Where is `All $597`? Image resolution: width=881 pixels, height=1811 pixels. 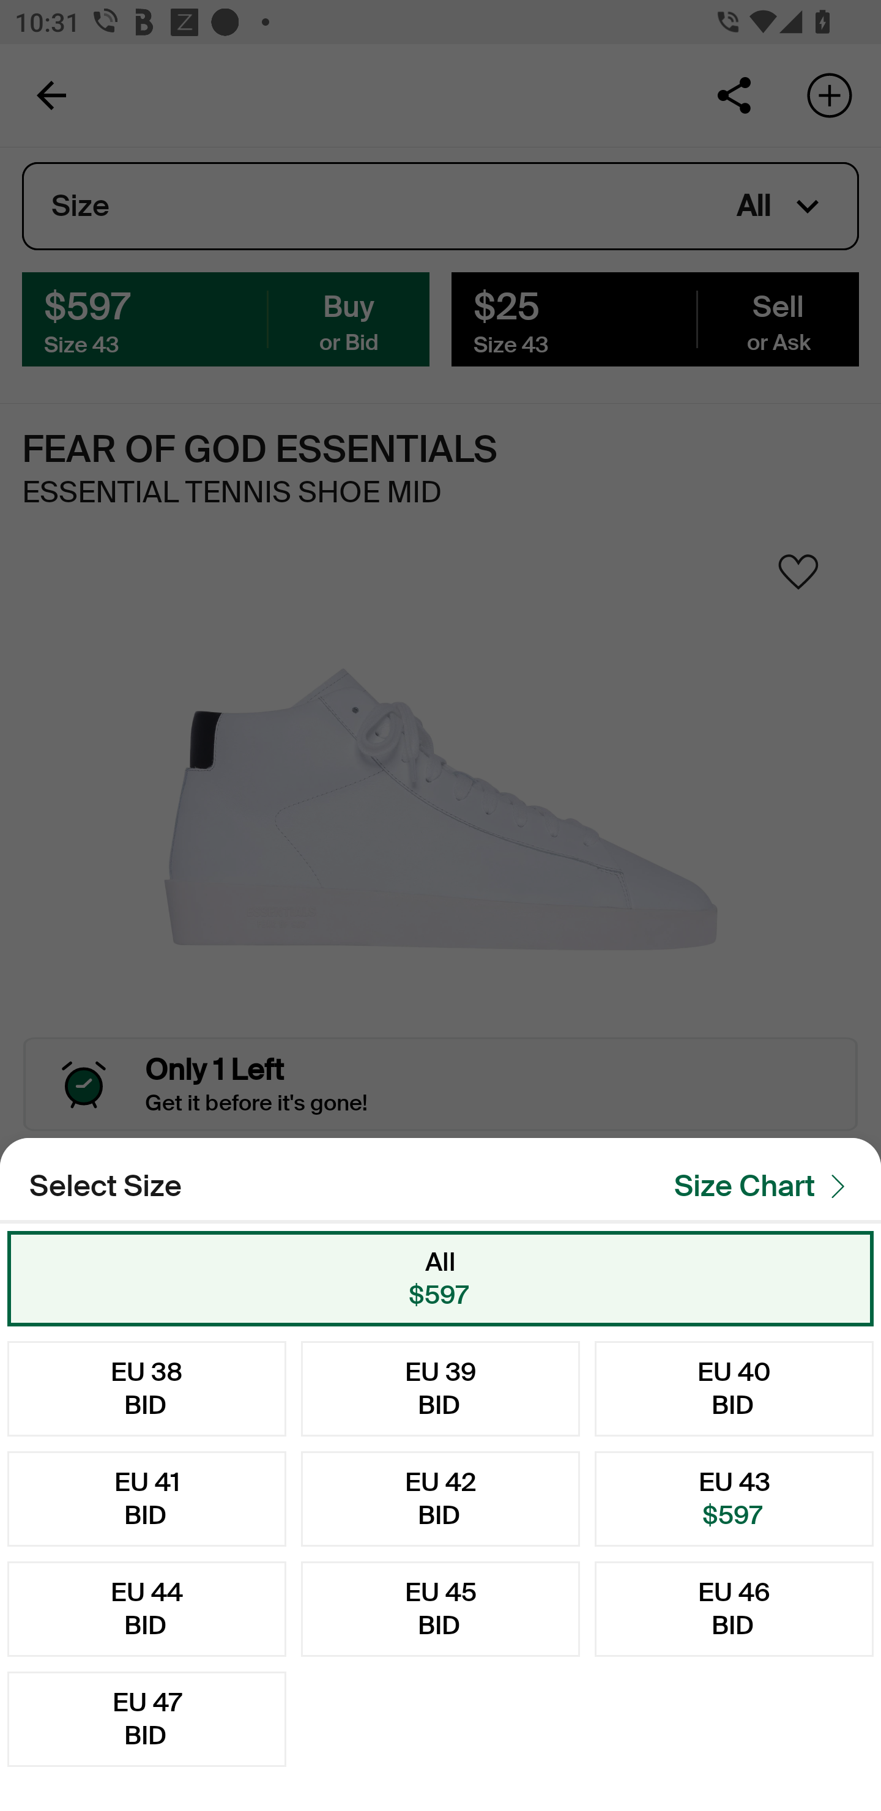
All $597 is located at coordinates (441, 1278).